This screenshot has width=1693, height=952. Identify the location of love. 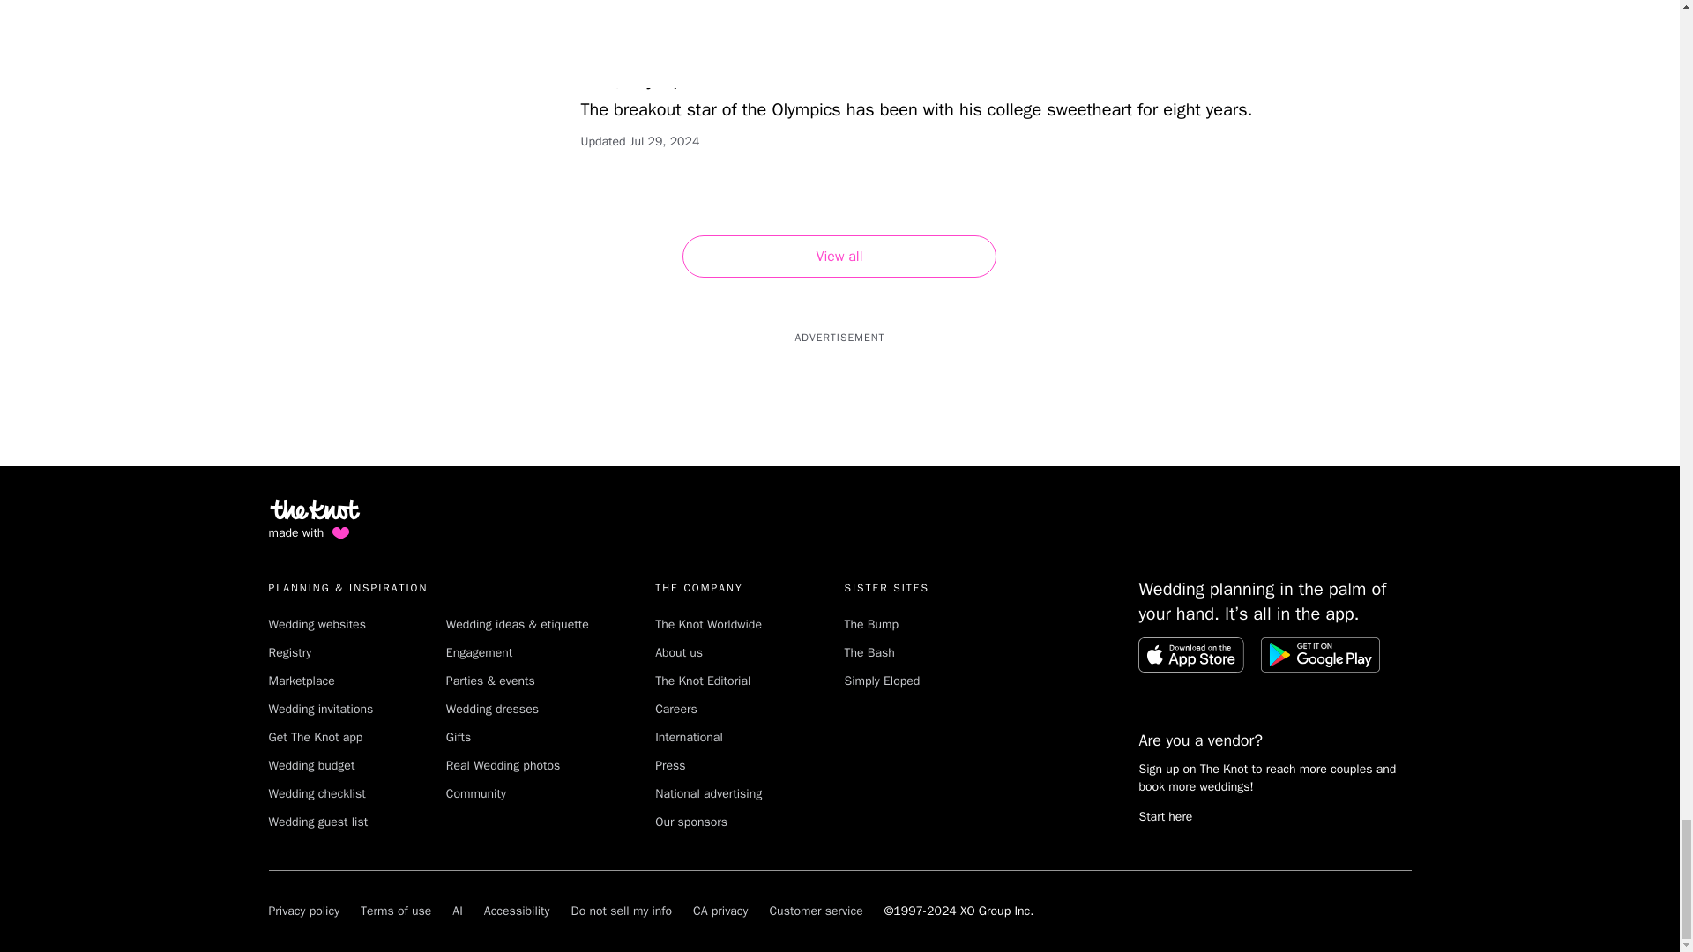
(340, 532).